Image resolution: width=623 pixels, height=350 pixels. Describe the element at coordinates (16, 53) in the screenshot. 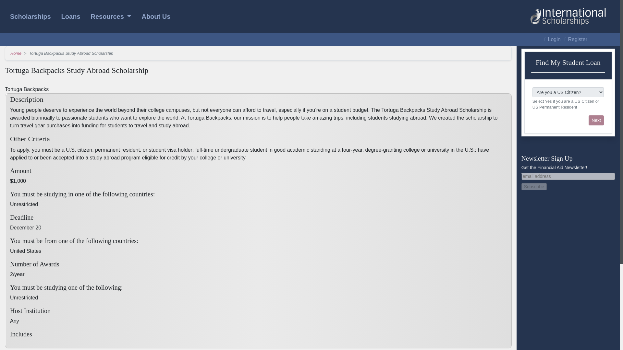

I see `Home` at that location.